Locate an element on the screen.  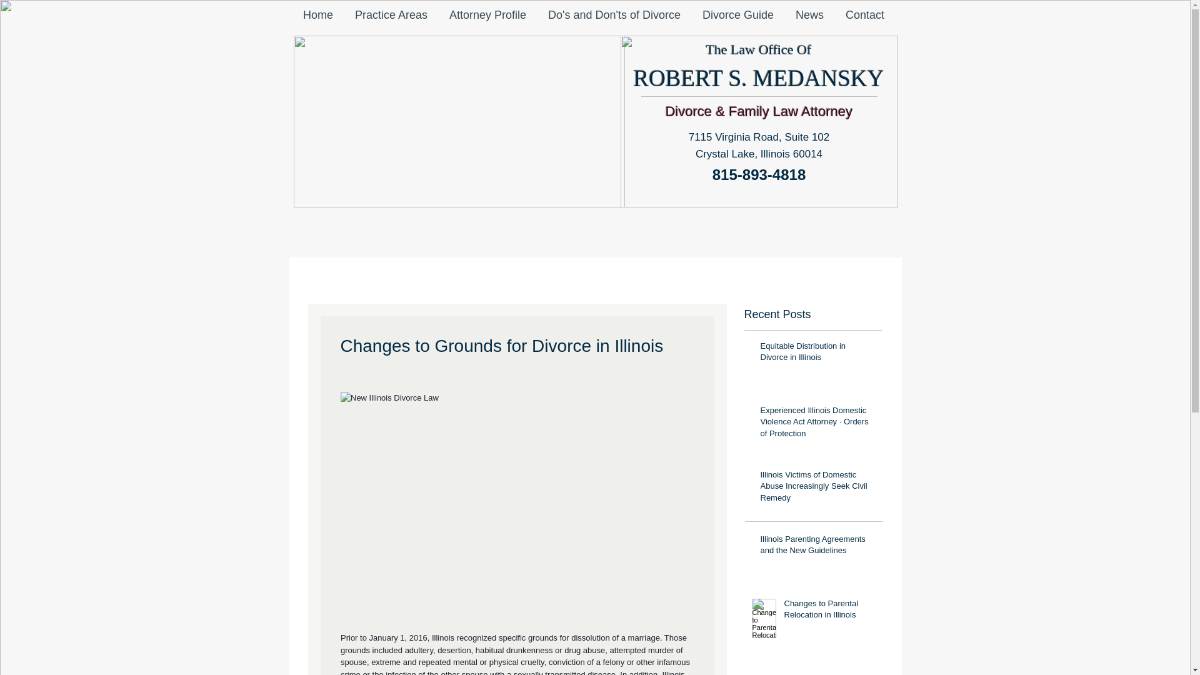
Robert Medansky Chicago Divorce Lawyer is located at coordinates (759, 121).